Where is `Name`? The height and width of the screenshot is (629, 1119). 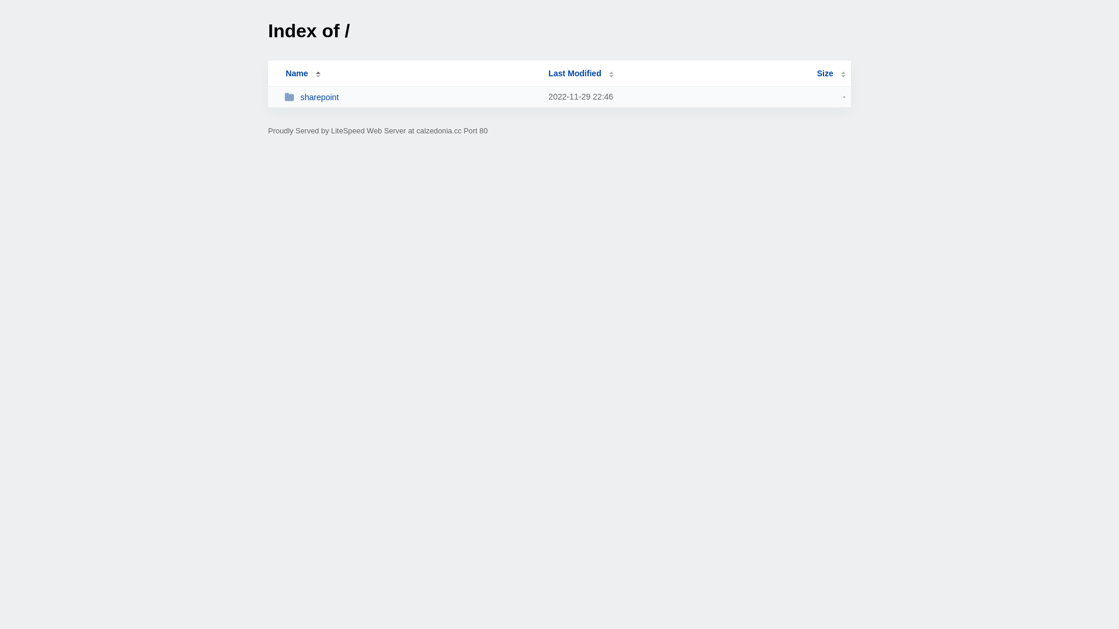
Name is located at coordinates (297, 73).